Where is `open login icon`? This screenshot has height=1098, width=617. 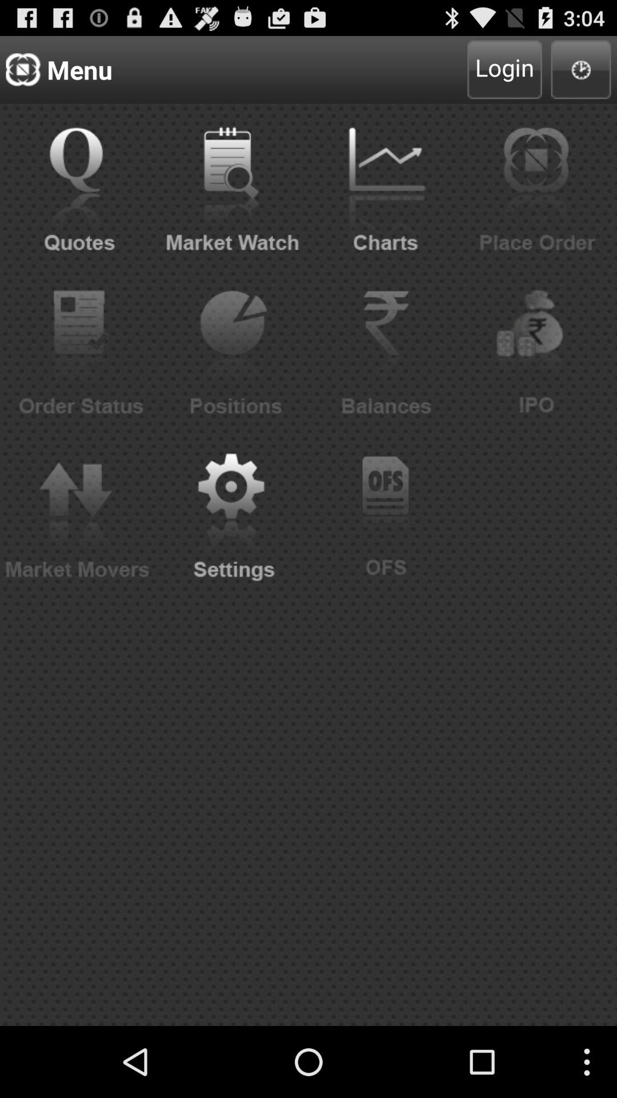 open login icon is located at coordinates (504, 70).